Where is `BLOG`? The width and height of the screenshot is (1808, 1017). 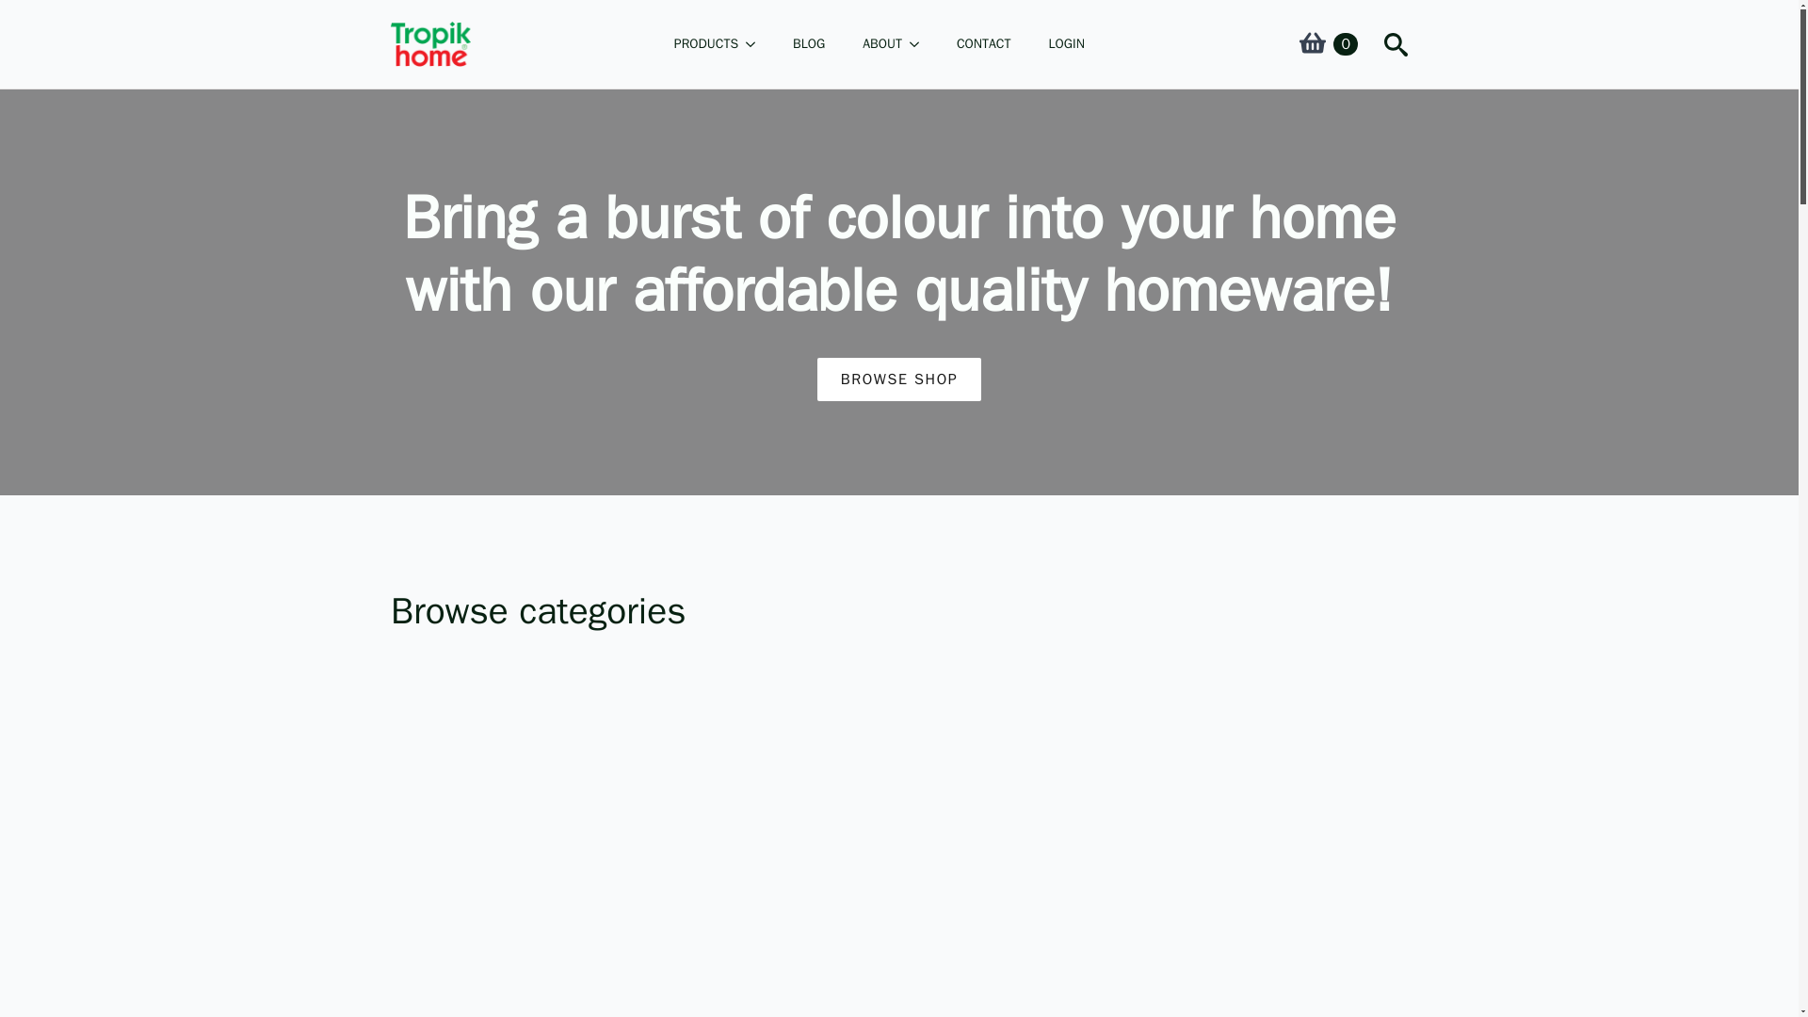 BLOG is located at coordinates (808, 44).